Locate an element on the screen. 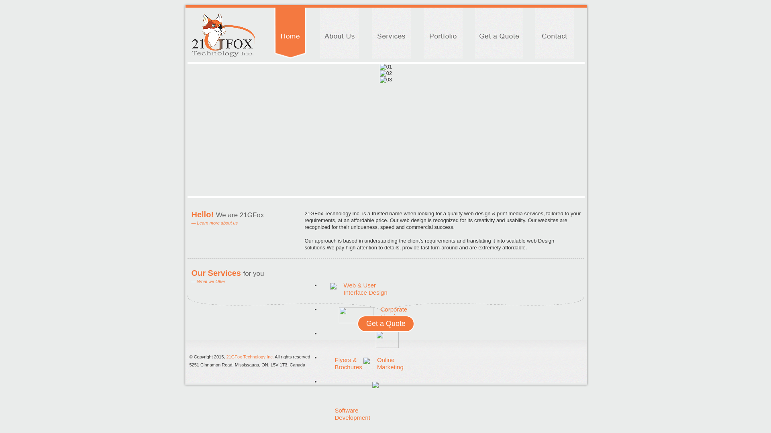  Learn more about us is located at coordinates (218, 223).